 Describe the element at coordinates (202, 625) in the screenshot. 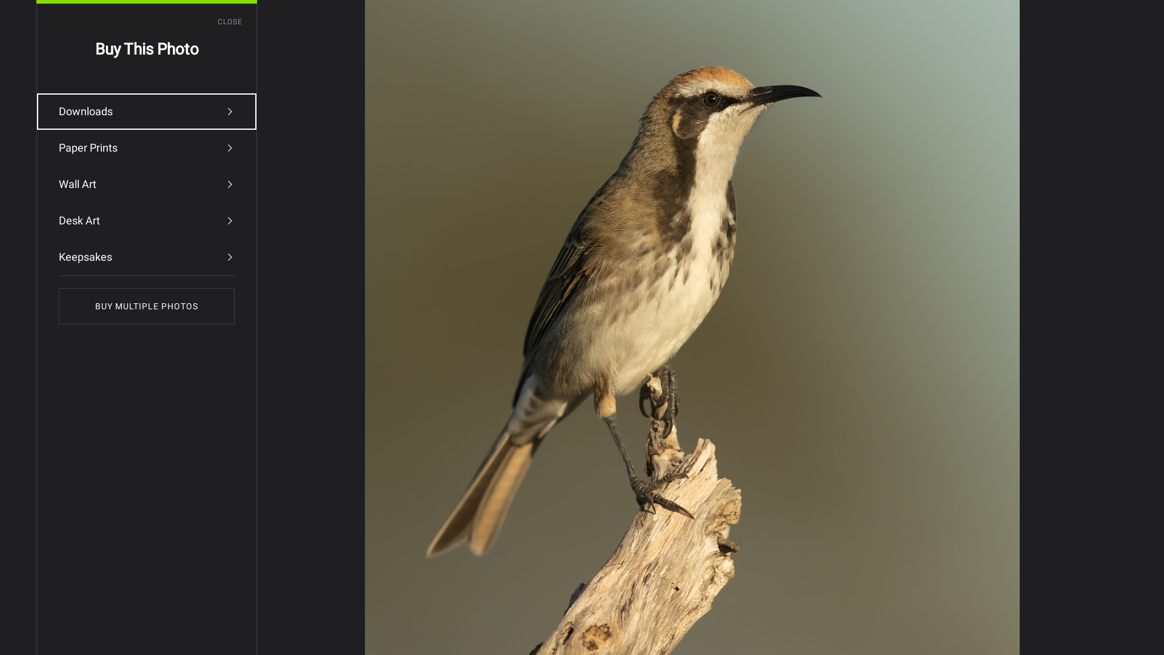

I see `Prints & Gifts` at that location.